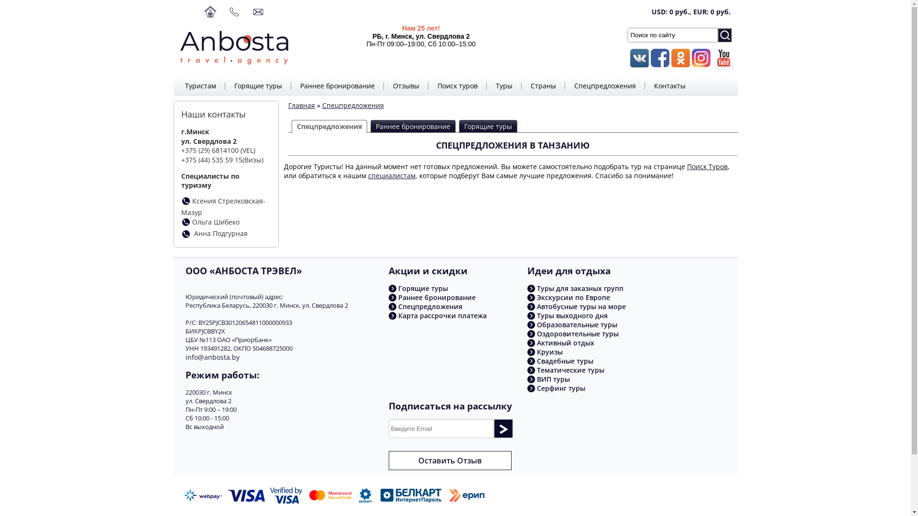 This screenshot has width=918, height=516. What do you see at coordinates (186, 203) in the screenshot?
I see `Tel` at bounding box center [186, 203].